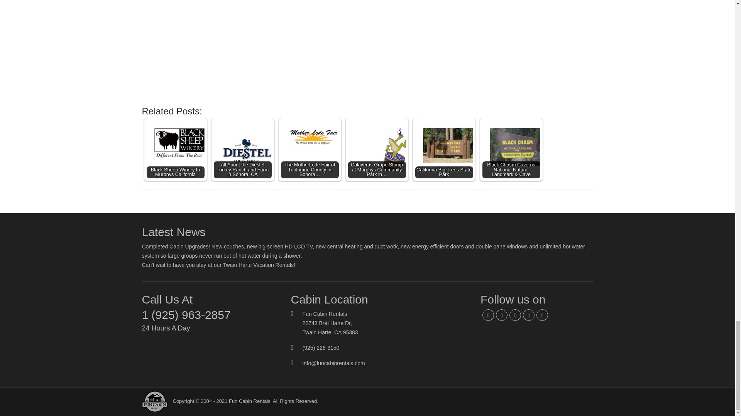 This screenshot has width=741, height=416. I want to click on All About the Diestel Turkey Ranch and Farm in Sonora, CA, so click(243, 146).